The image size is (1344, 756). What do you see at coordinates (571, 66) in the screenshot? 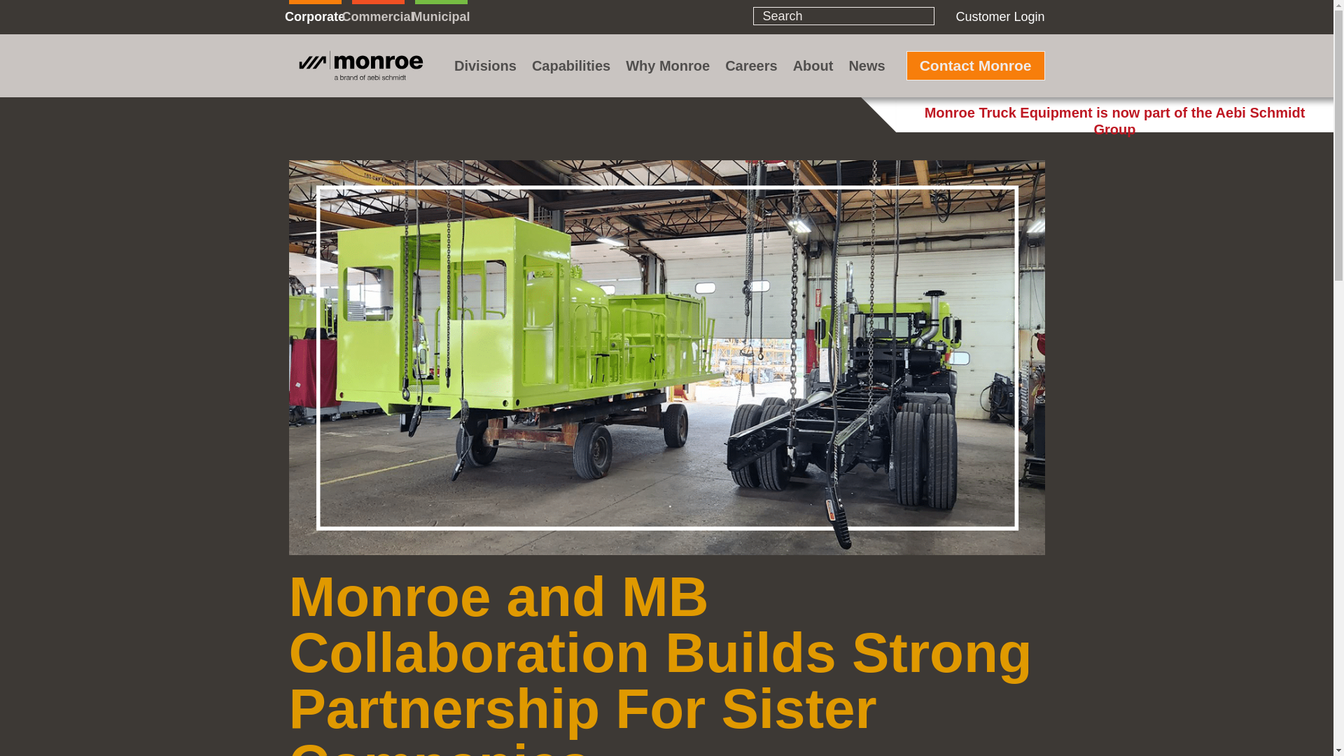
I see `Capabilities` at bounding box center [571, 66].